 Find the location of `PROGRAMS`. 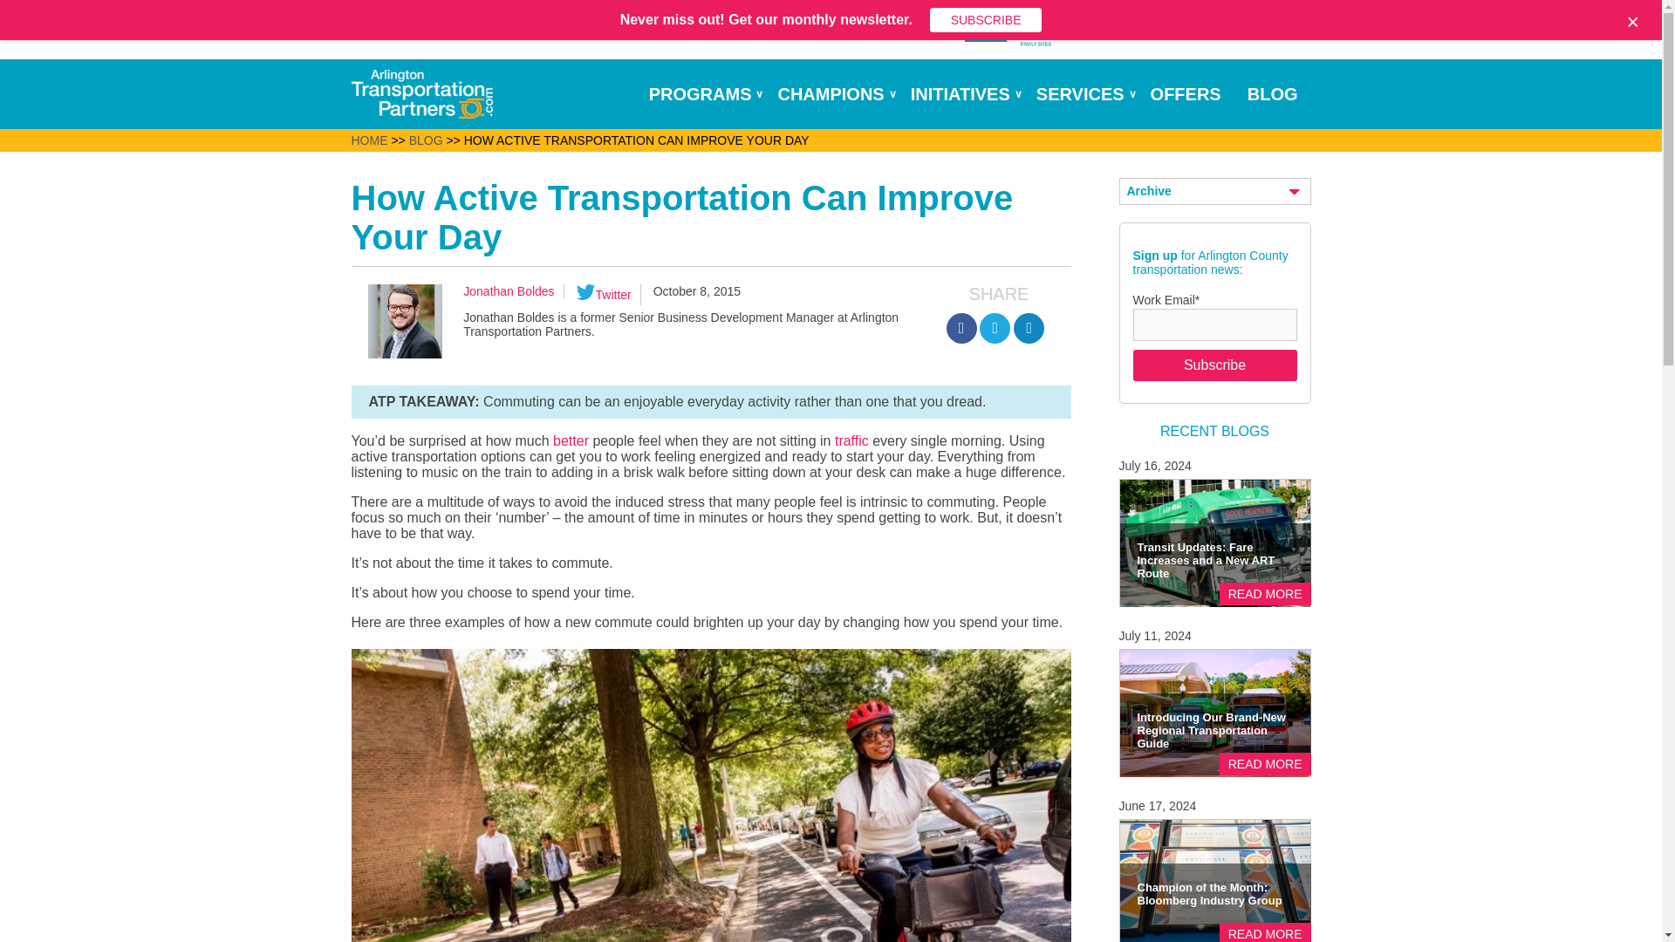

PROGRAMS is located at coordinates (707, 94).